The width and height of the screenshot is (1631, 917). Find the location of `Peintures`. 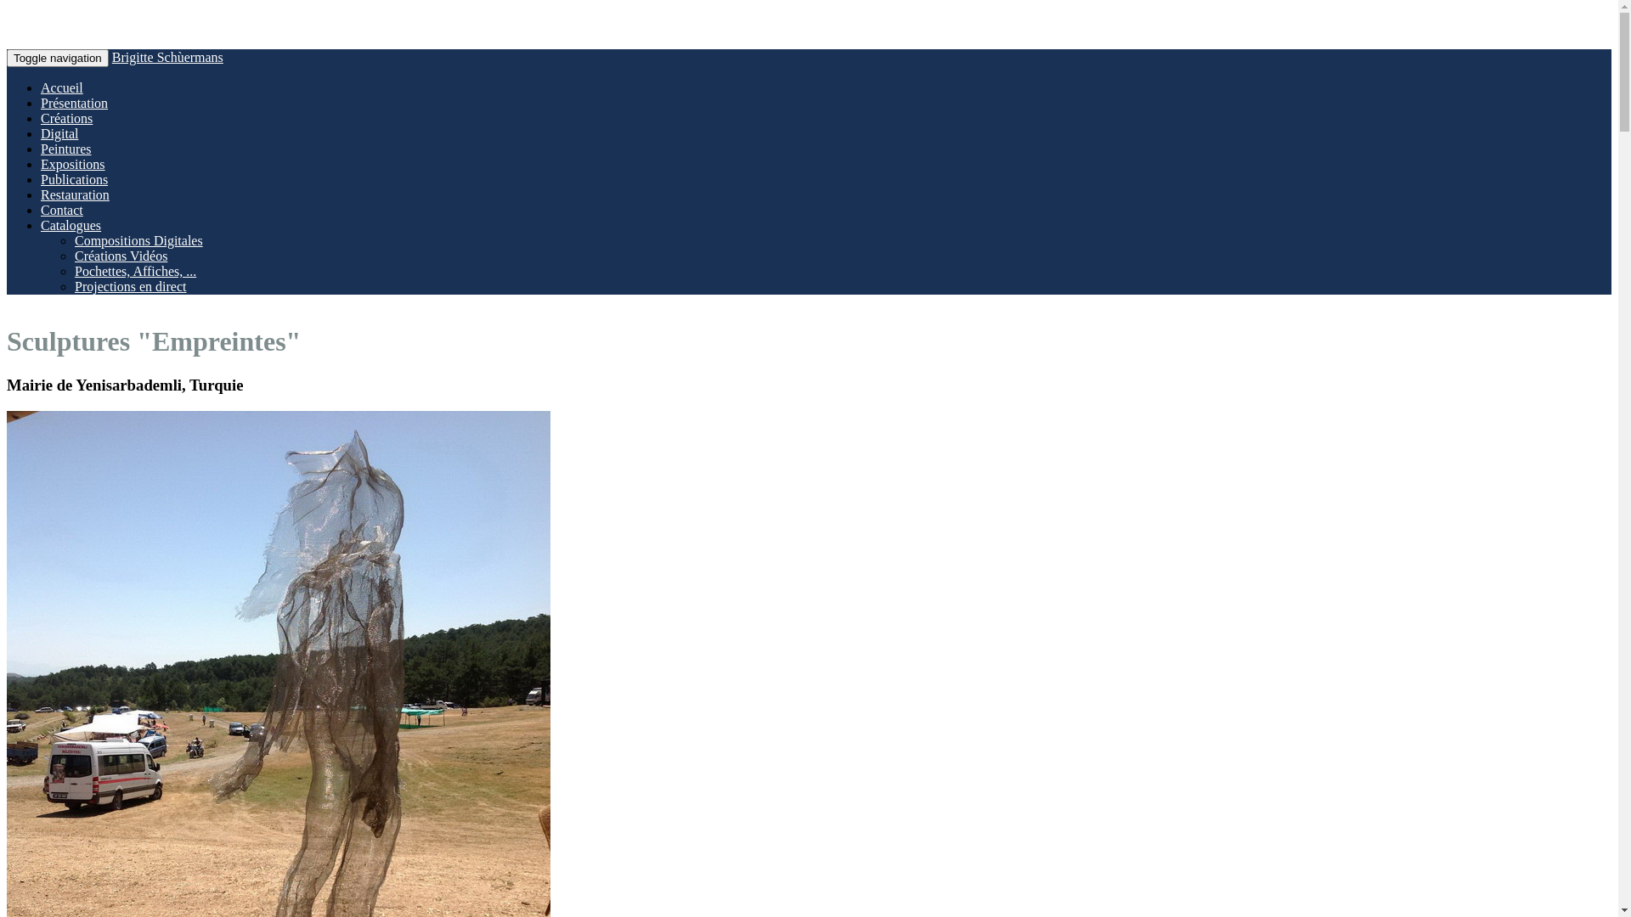

Peintures is located at coordinates (66, 149).